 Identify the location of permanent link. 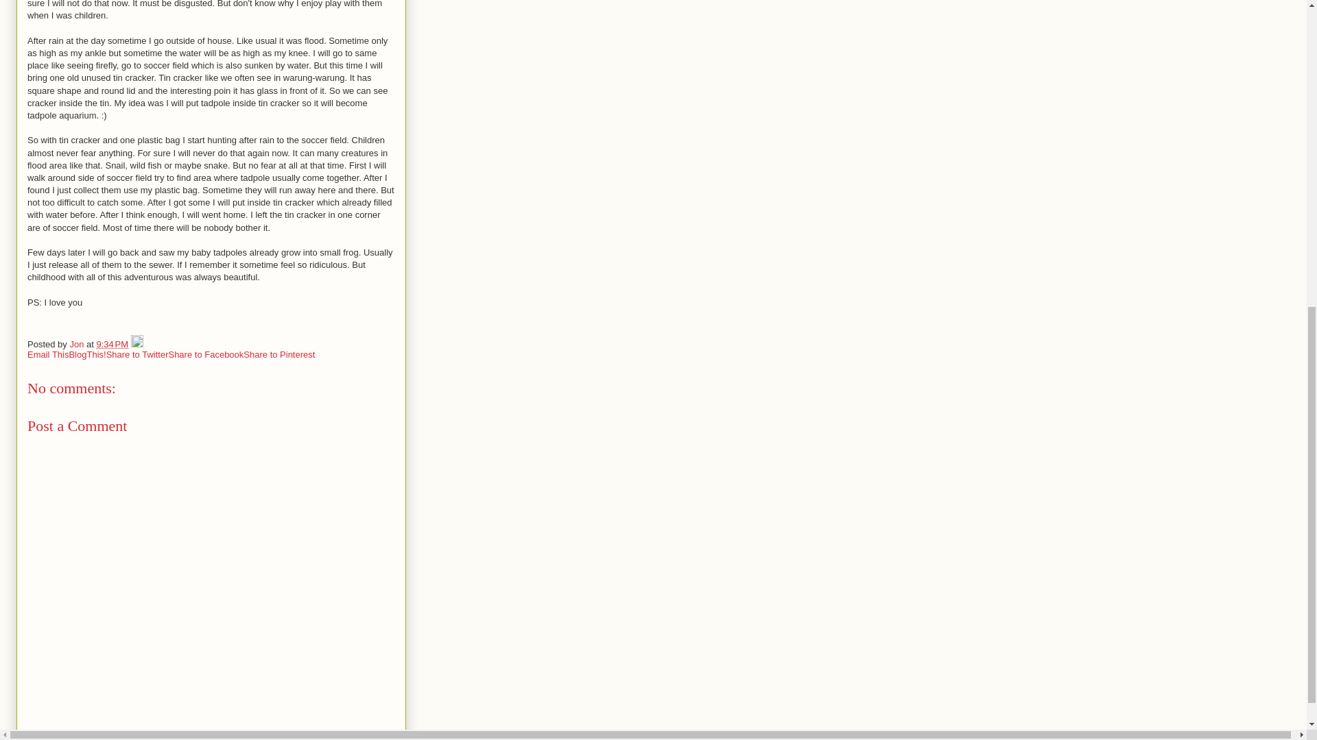
(112, 344).